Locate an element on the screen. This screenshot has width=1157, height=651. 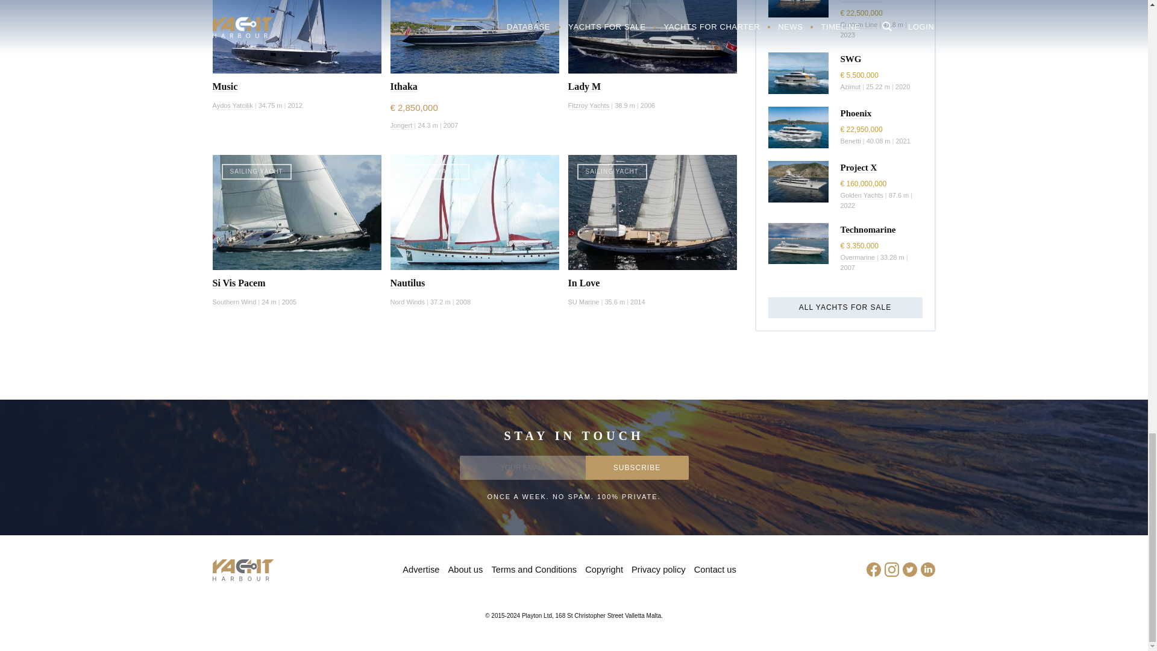
Southern Wind is located at coordinates (234, 301).